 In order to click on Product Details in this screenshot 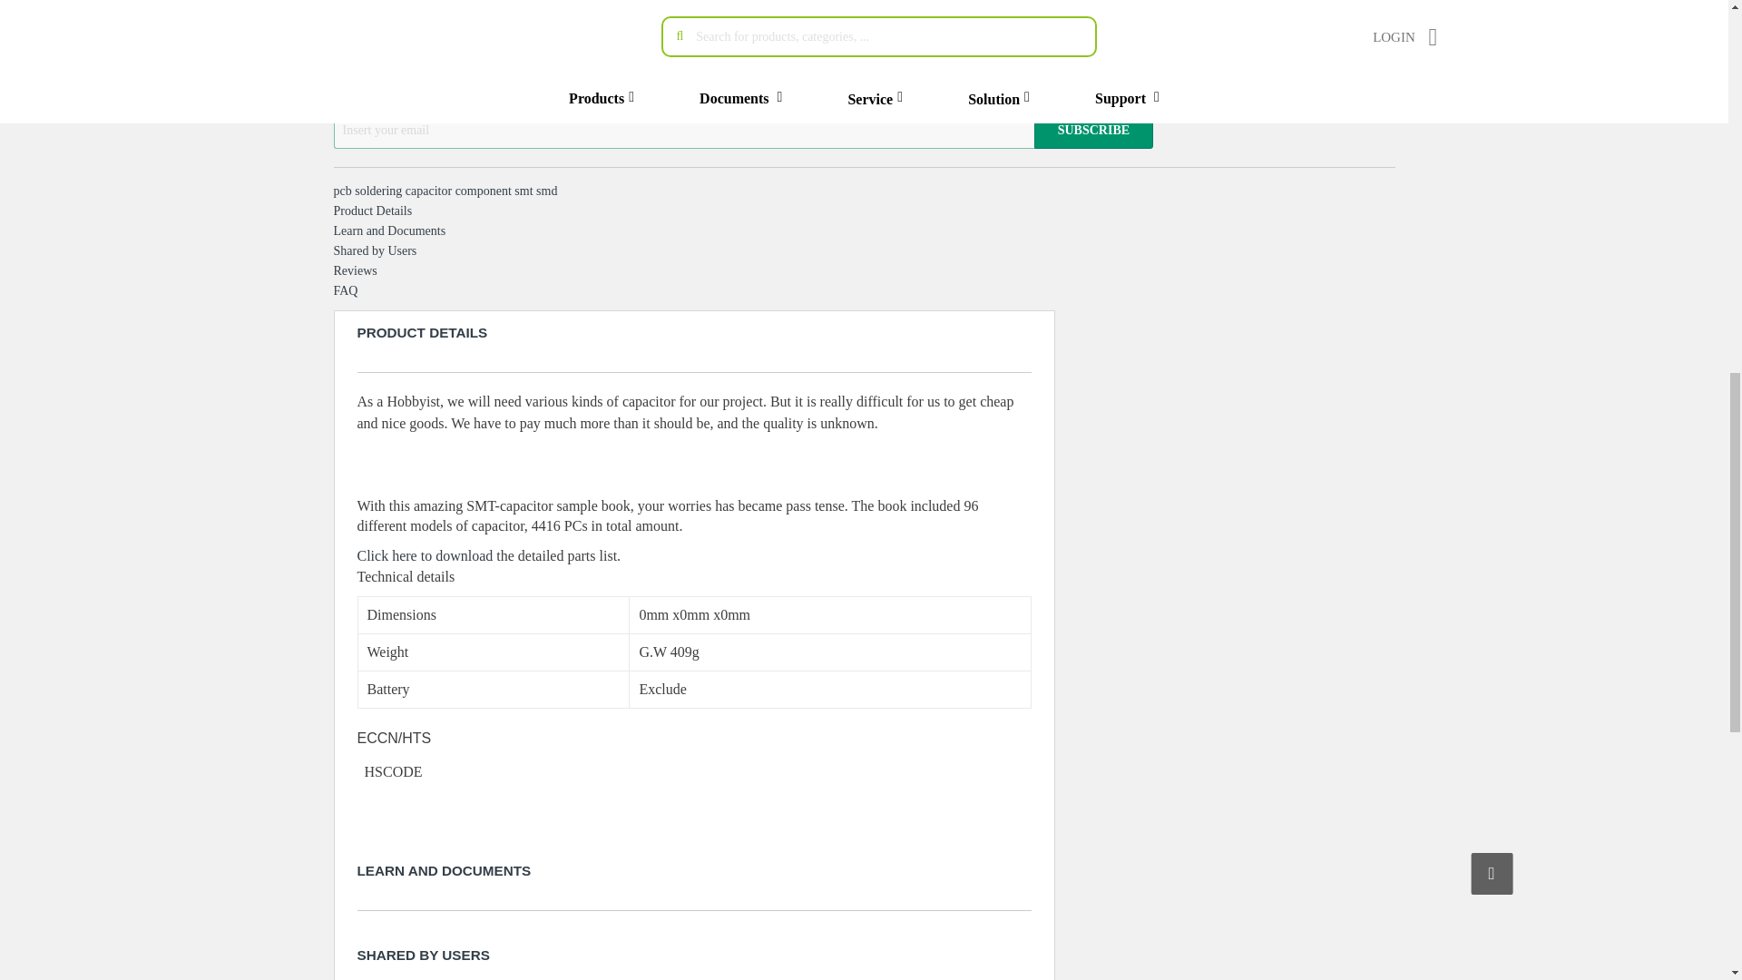, I will do `click(374, 211)`.